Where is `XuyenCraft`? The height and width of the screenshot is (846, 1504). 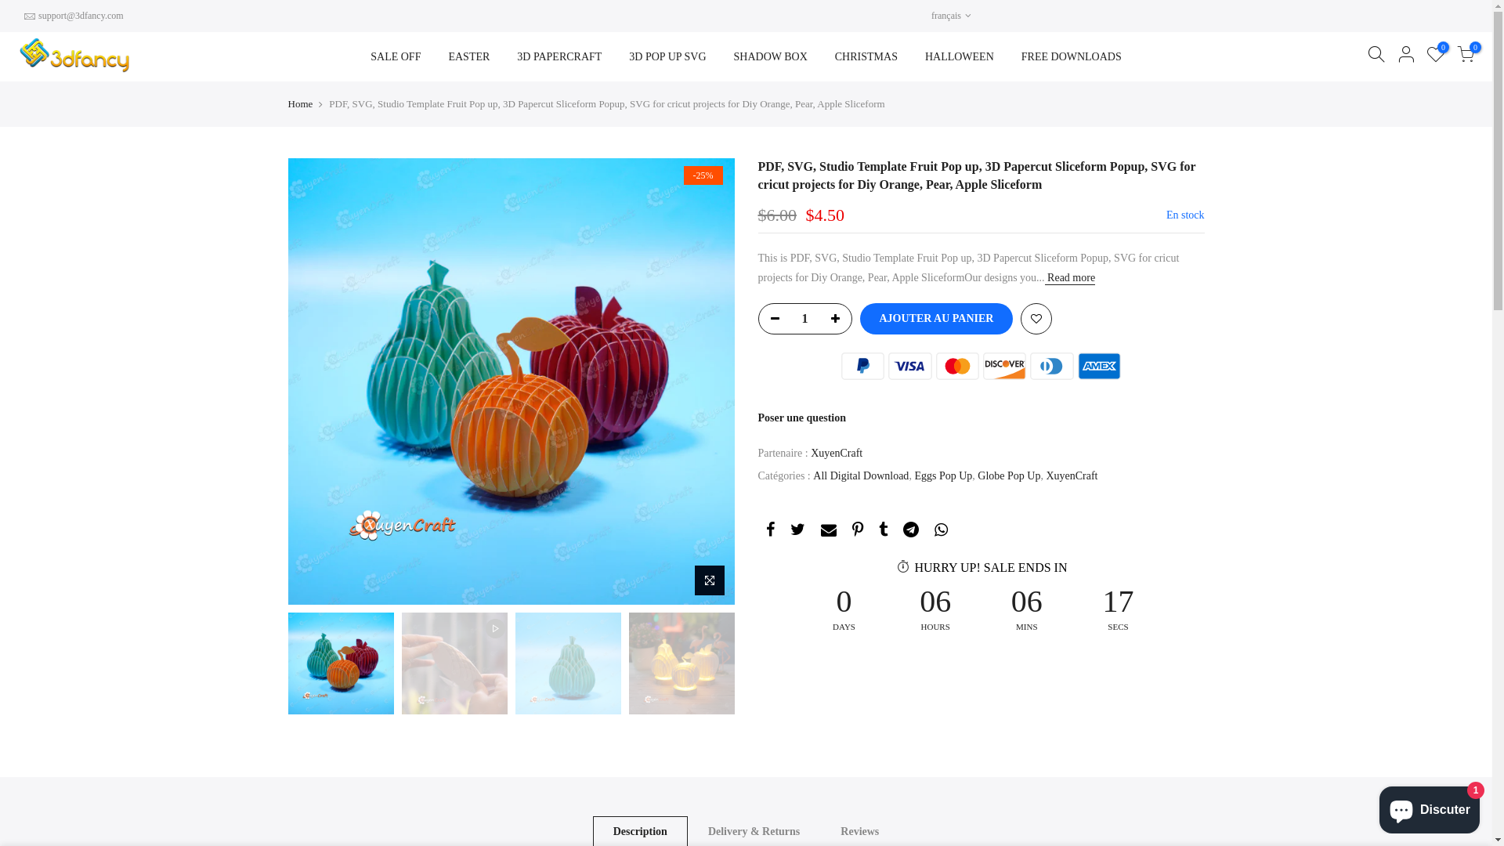 XuyenCraft is located at coordinates (1072, 476).